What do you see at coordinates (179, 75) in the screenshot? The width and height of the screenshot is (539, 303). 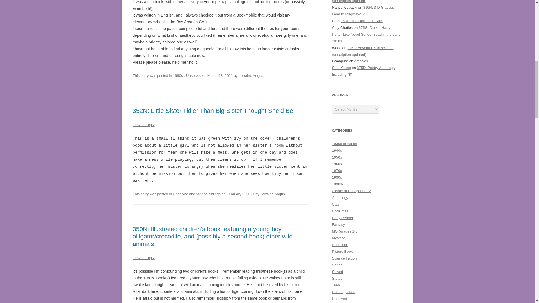 I see `1990s-` at bounding box center [179, 75].